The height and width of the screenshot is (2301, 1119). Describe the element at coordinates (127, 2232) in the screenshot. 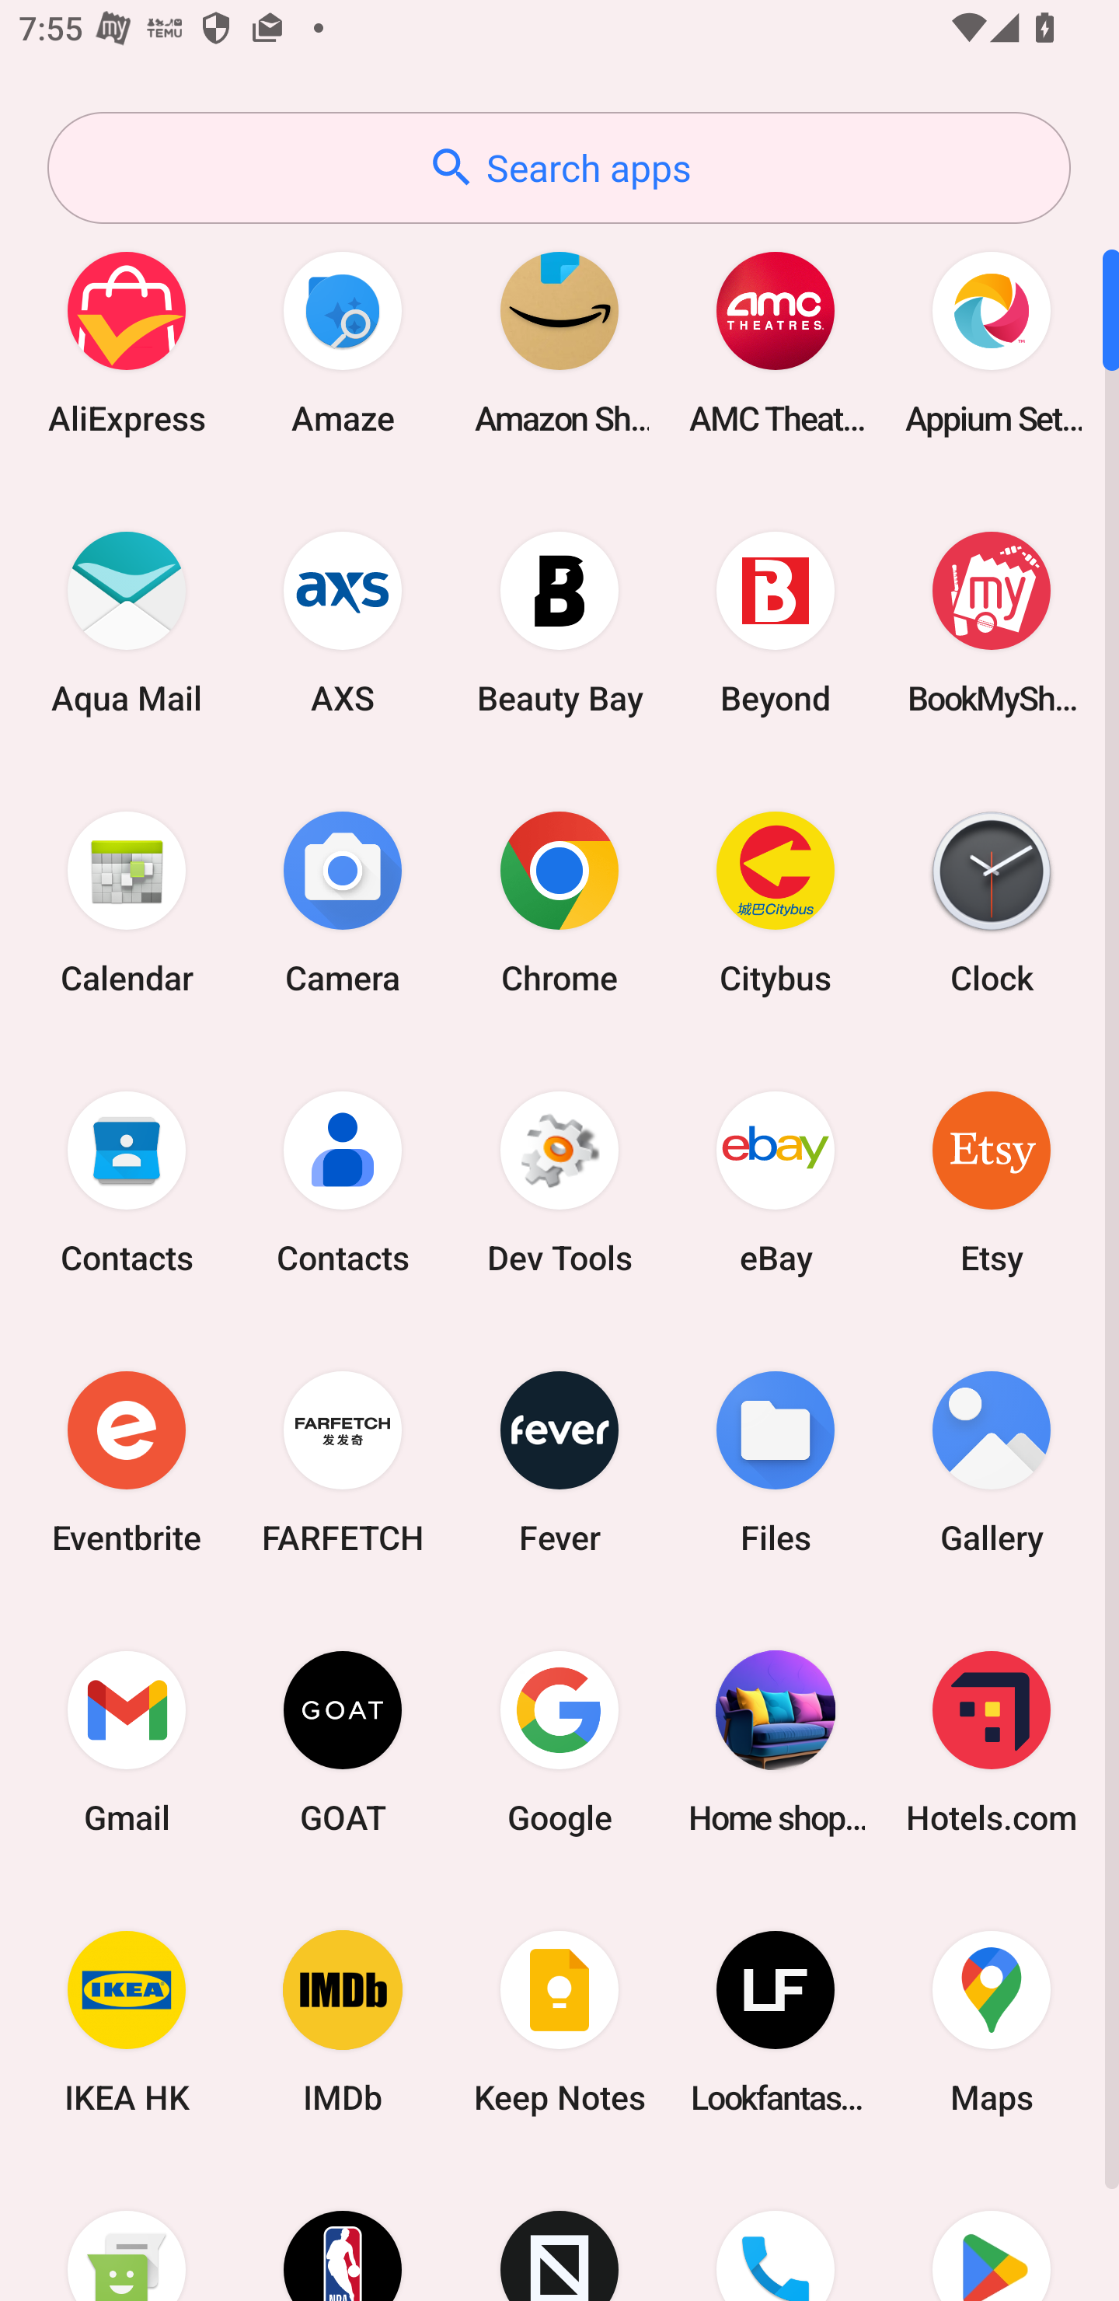

I see `Messaging` at that location.